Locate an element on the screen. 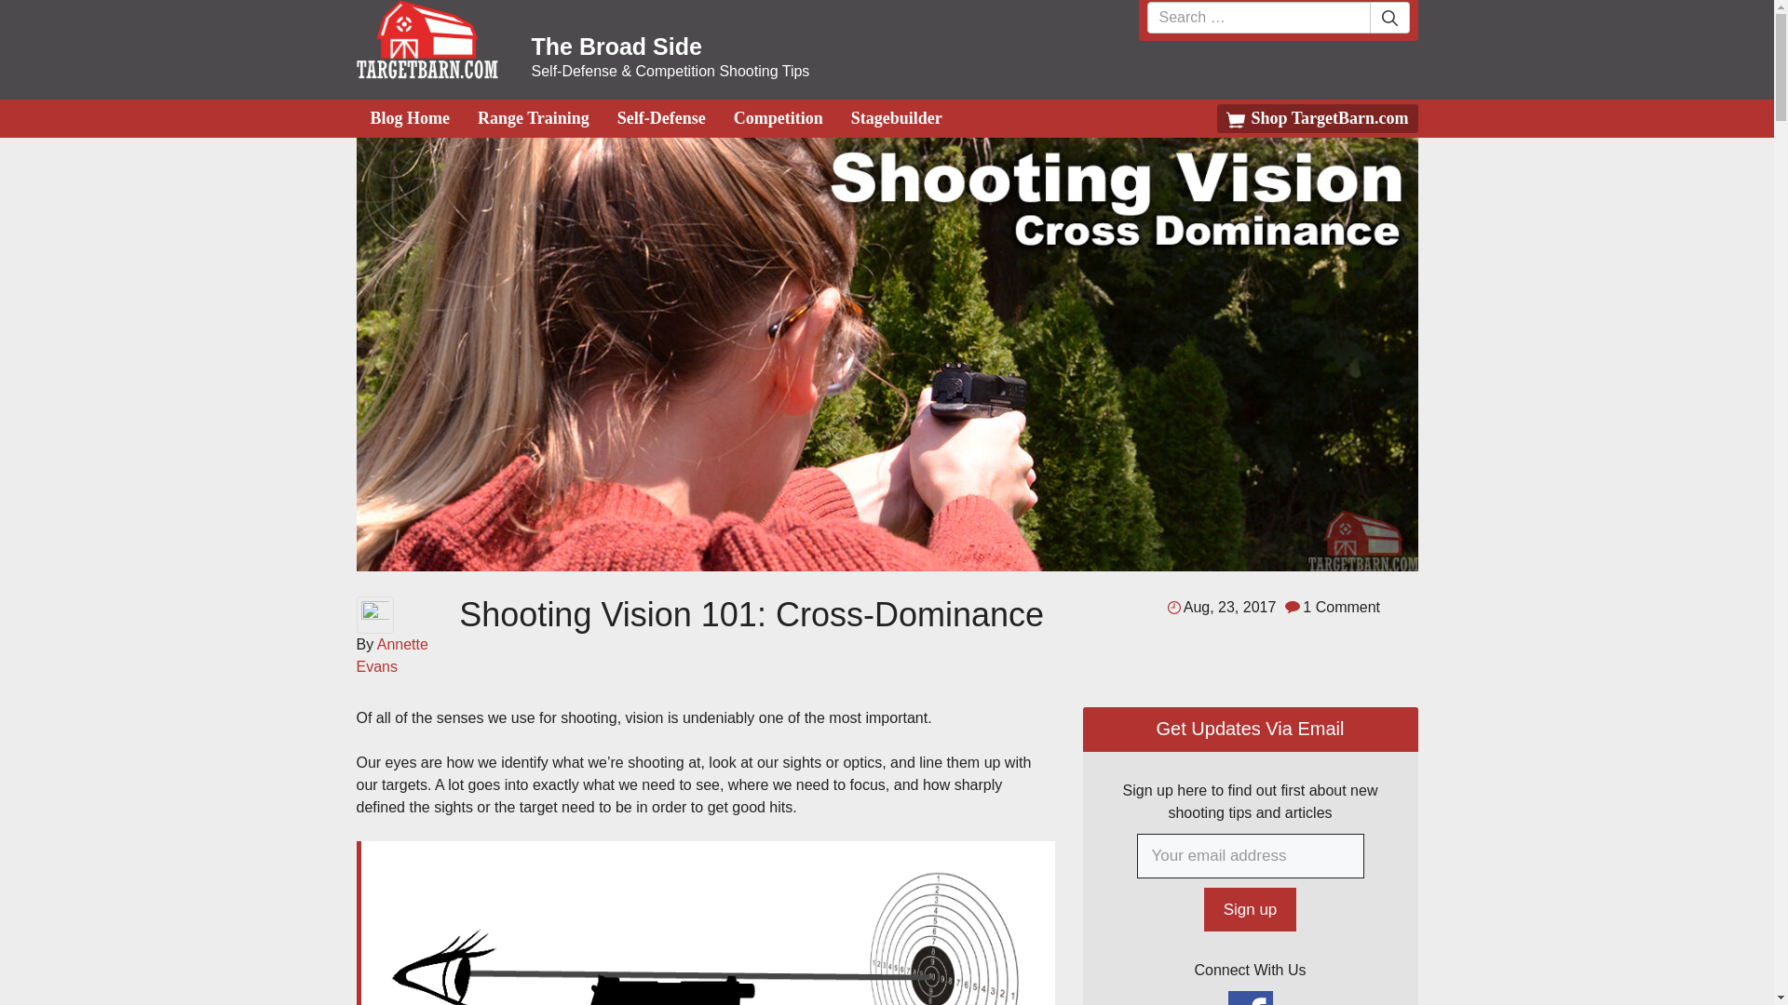  Blog Home is located at coordinates (409, 118).